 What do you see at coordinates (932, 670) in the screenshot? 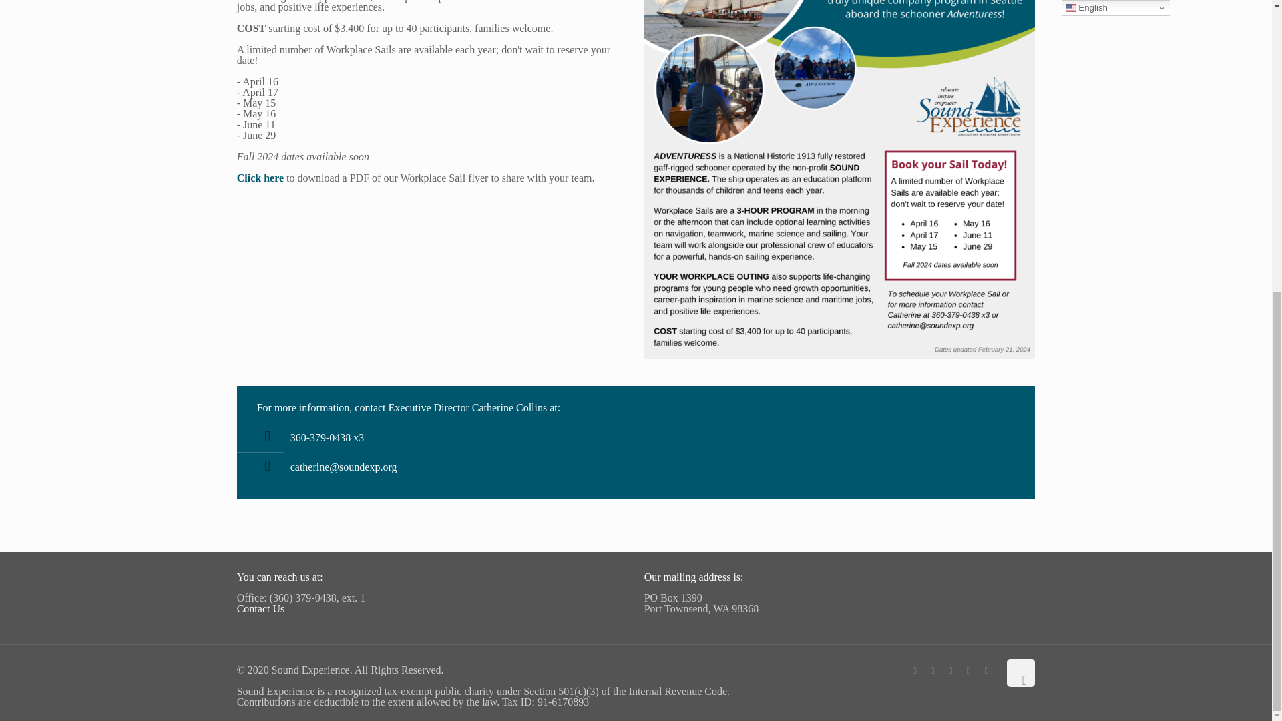
I see `Twitter` at bounding box center [932, 670].